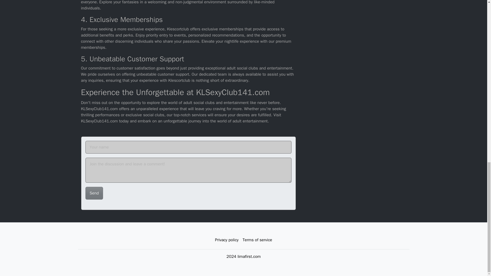 This screenshot has width=491, height=276. Describe the element at coordinates (257, 240) in the screenshot. I see `Terms of service` at that location.